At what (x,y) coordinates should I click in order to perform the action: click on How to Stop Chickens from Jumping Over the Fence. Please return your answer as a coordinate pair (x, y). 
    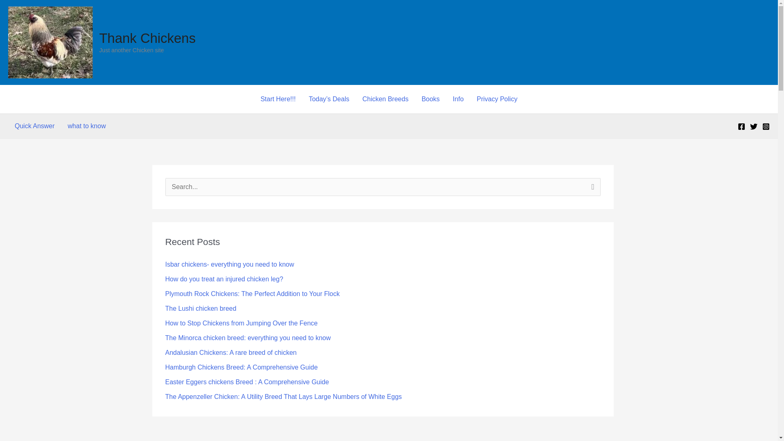
    Looking at the image, I should click on (241, 323).